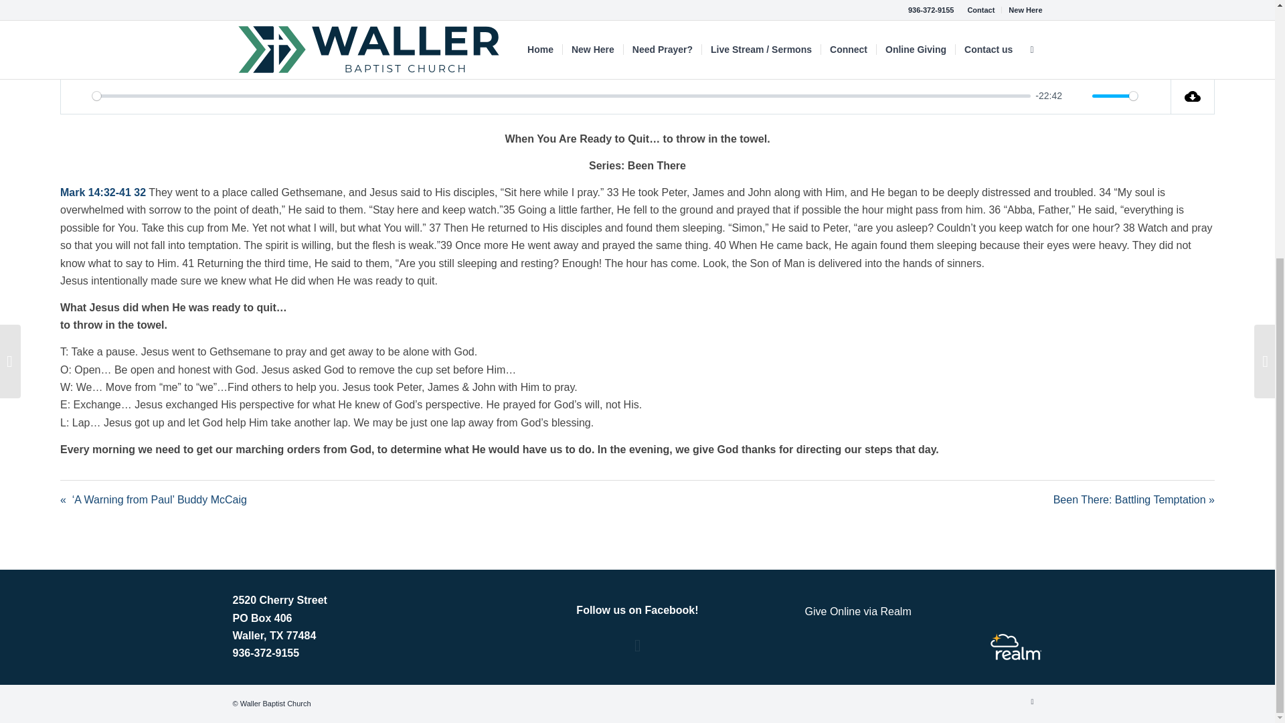  I want to click on 1, so click(1115, 96).